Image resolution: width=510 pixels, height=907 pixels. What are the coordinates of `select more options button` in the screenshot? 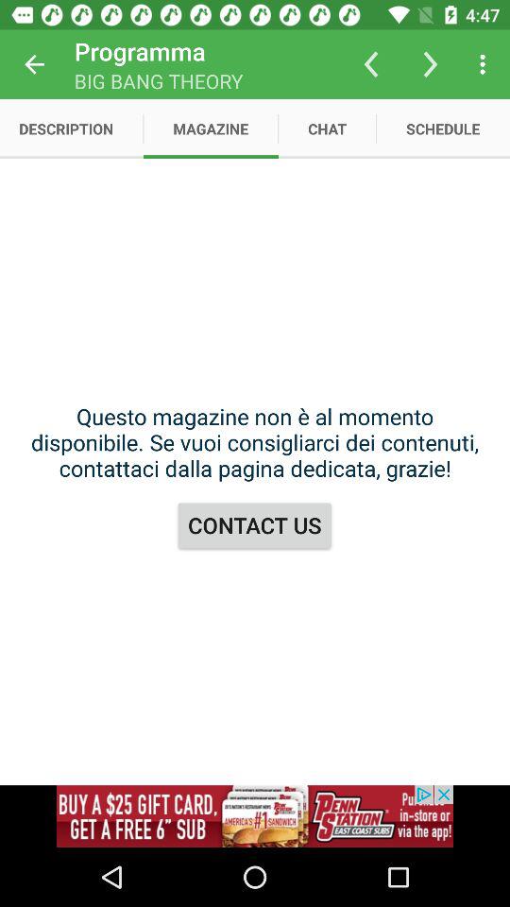 It's located at (485, 64).